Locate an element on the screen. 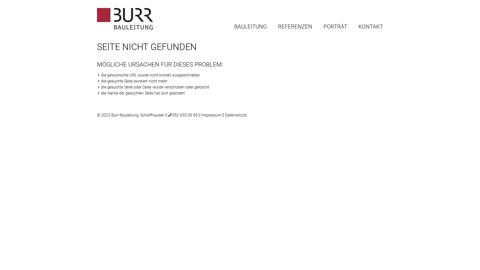 The width and height of the screenshot is (480, 270). Datenschutz is located at coordinates (236, 115).